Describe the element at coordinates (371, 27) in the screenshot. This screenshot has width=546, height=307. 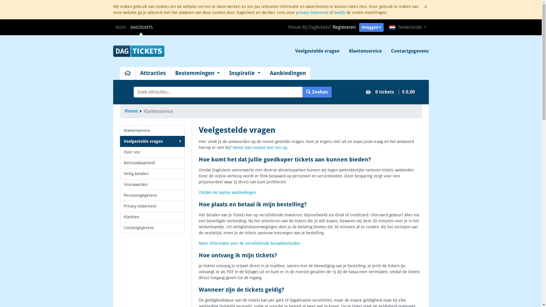
I see `Inloggen` at that location.